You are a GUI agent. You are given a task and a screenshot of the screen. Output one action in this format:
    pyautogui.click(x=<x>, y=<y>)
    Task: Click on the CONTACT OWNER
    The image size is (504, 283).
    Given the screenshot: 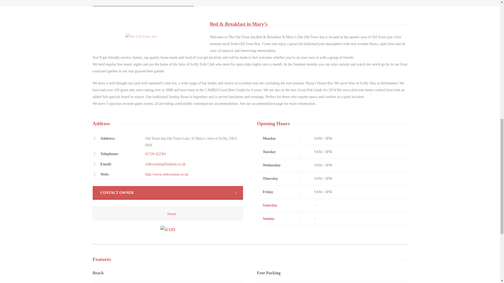 What is the action you would take?
    pyautogui.click(x=167, y=193)
    